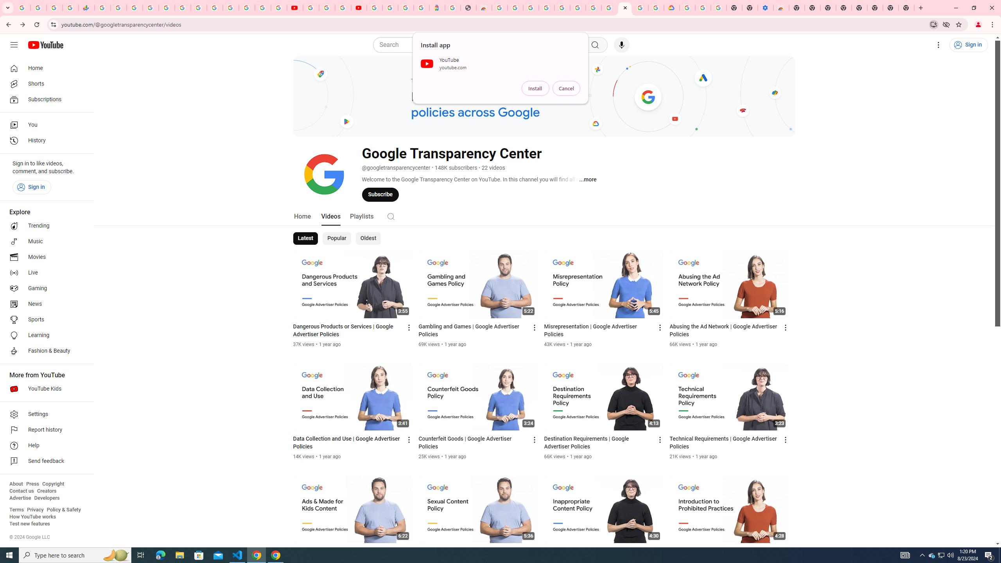 This screenshot has height=563, width=1001. I want to click on Press, so click(32, 484).